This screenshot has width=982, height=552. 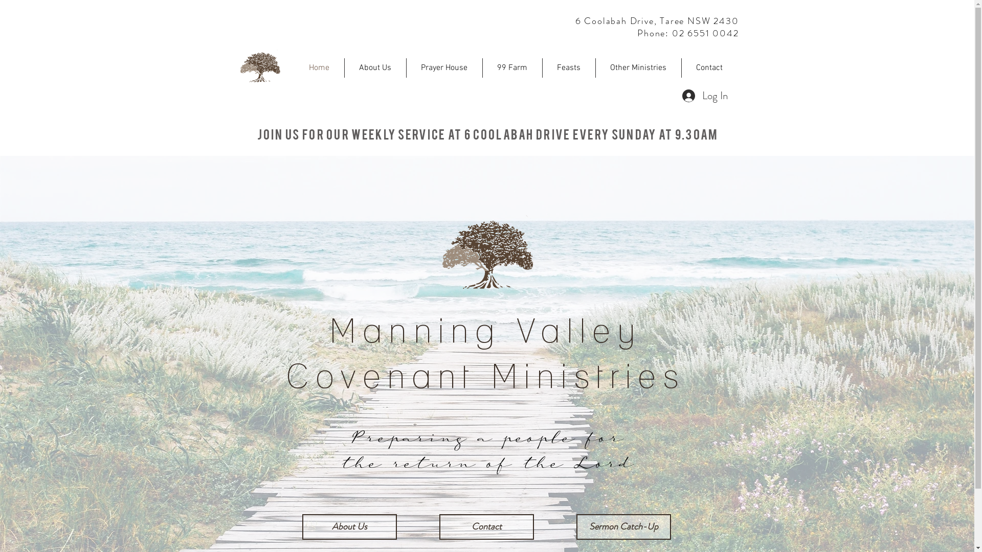 What do you see at coordinates (638, 68) in the screenshot?
I see `Other Ministries` at bounding box center [638, 68].